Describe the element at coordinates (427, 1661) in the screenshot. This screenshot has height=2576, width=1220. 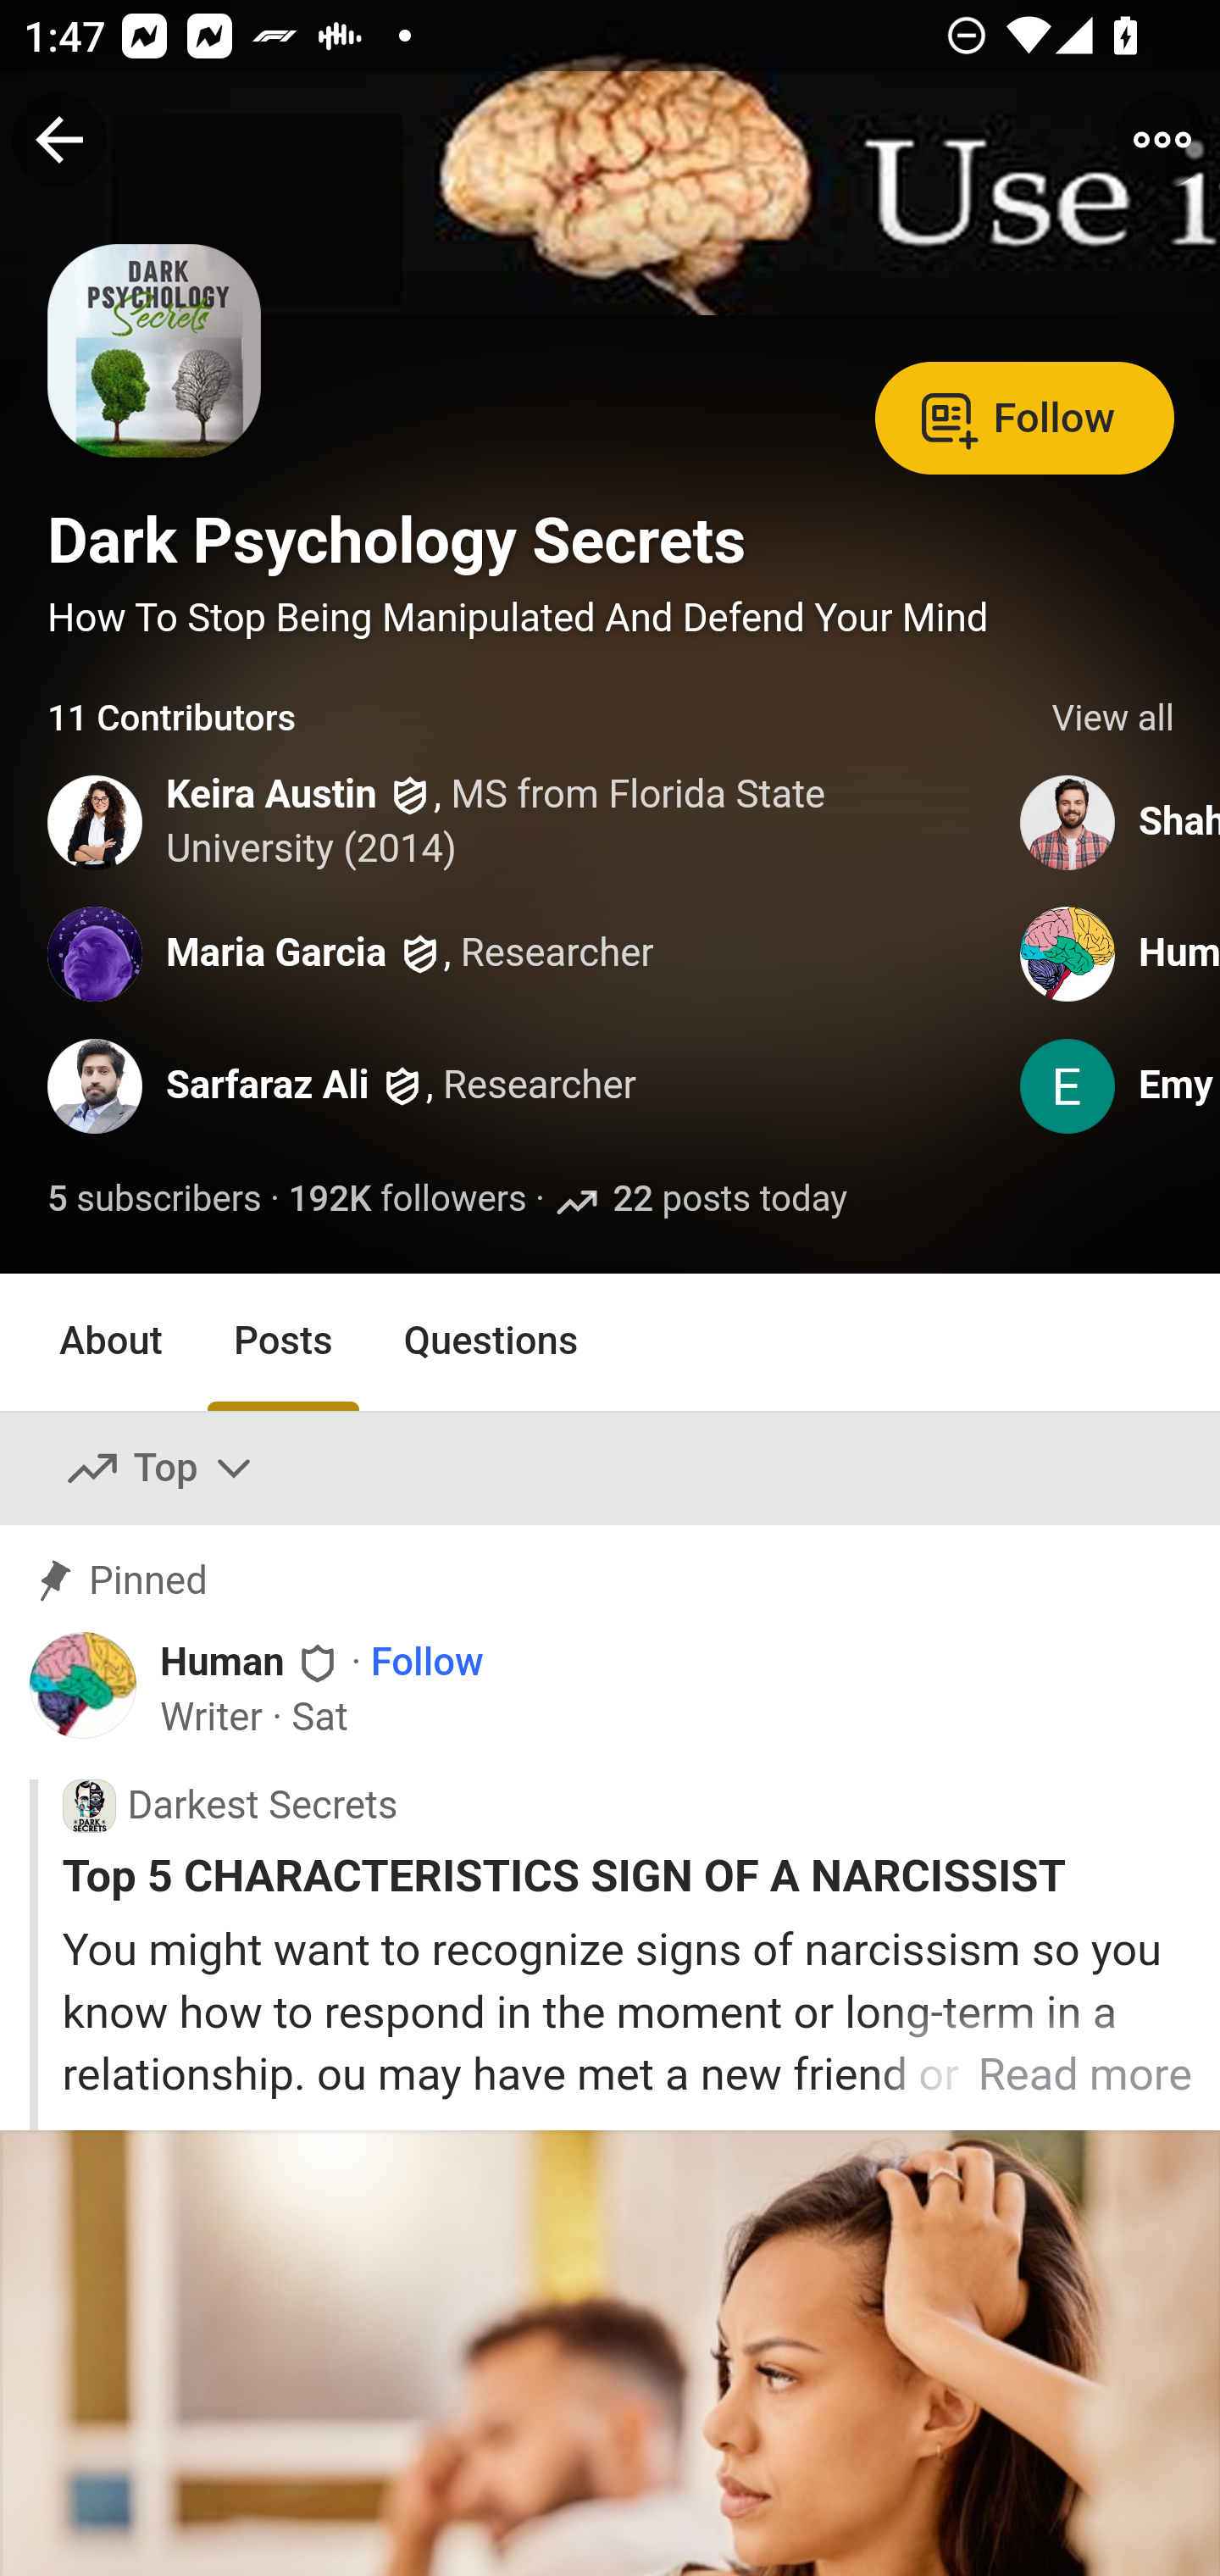
I see `Follow` at that location.